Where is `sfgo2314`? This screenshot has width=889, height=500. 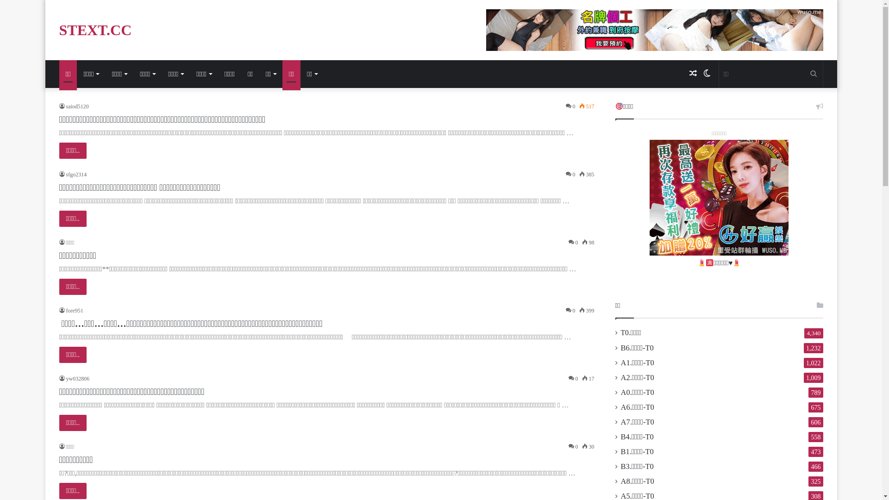
sfgo2314 is located at coordinates (73, 175).